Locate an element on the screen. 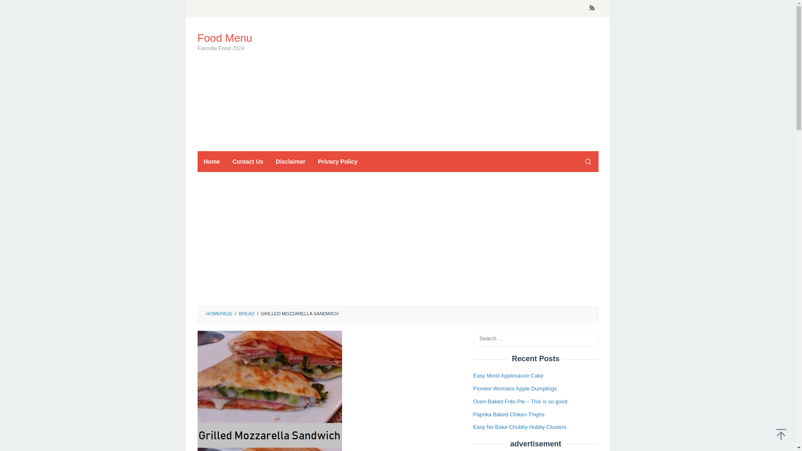 This screenshot has height=451, width=802. Home is located at coordinates (211, 161).